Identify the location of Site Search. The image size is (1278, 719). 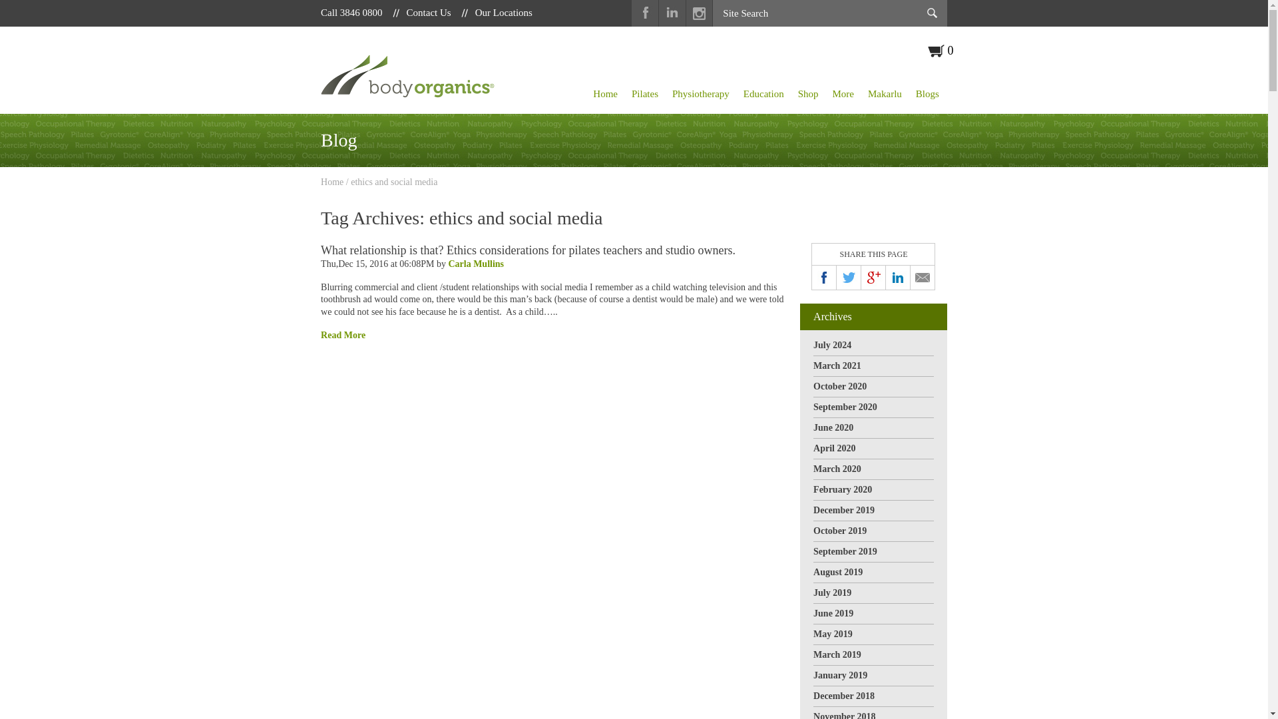
(811, 13).